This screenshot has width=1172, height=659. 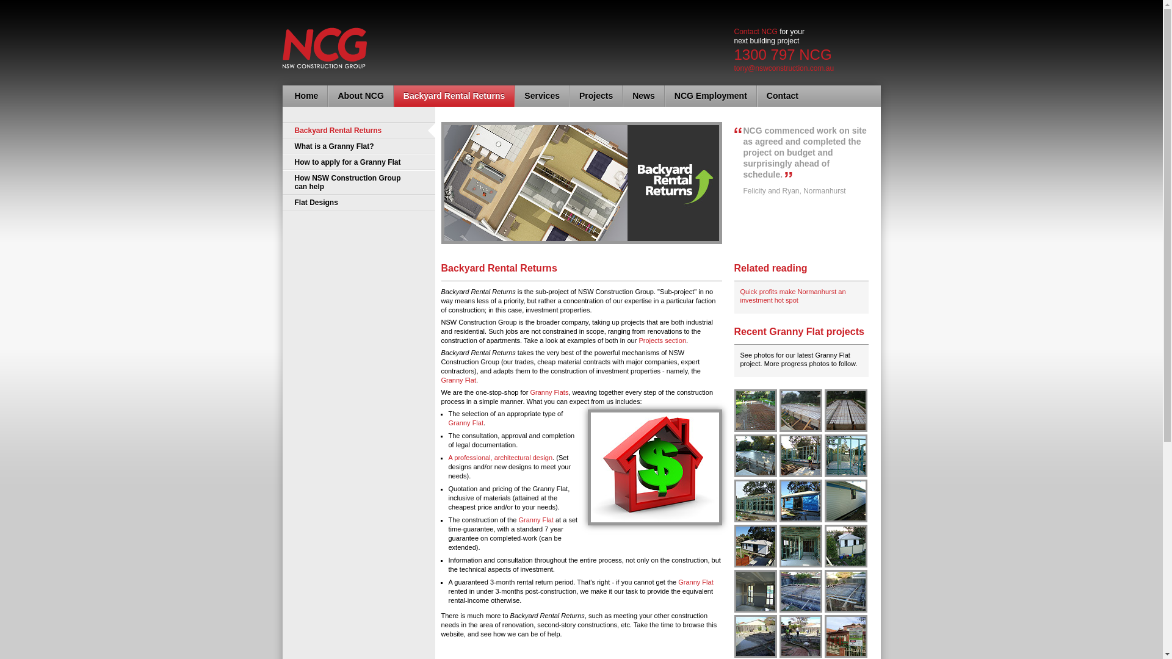 What do you see at coordinates (643, 96) in the screenshot?
I see `News` at bounding box center [643, 96].